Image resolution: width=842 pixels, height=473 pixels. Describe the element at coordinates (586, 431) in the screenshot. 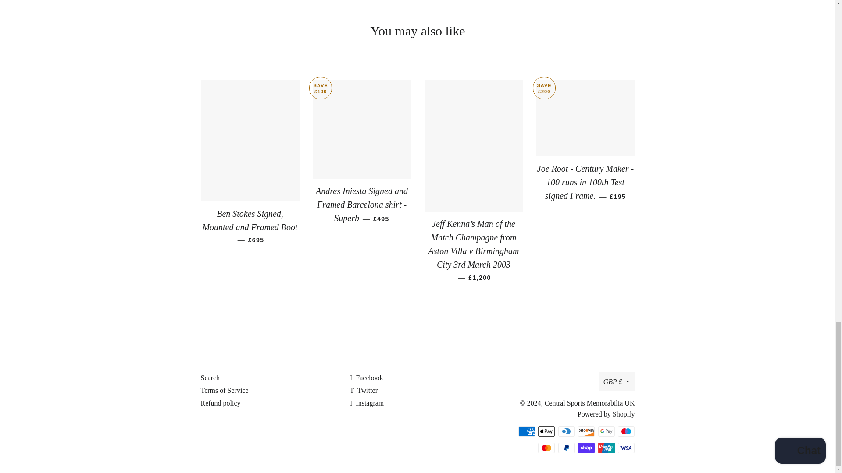

I see `Discover` at that location.